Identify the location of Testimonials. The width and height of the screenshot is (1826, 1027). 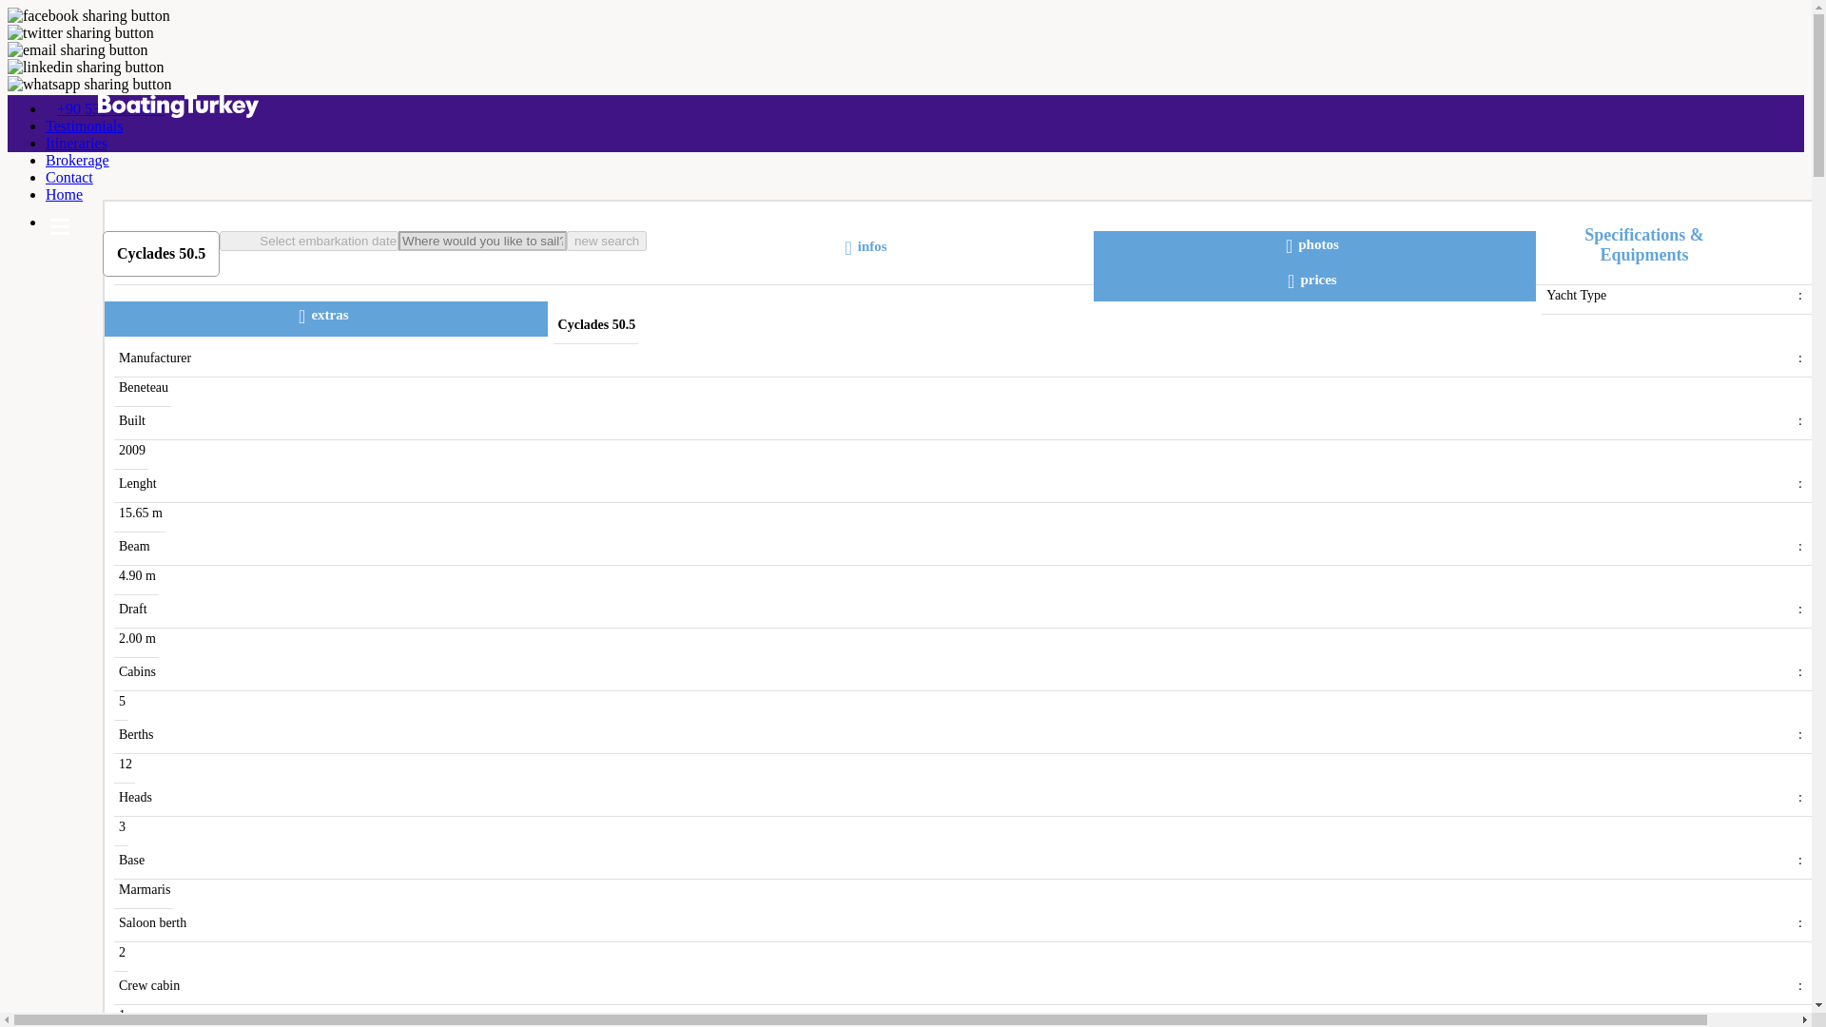
(85, 126).